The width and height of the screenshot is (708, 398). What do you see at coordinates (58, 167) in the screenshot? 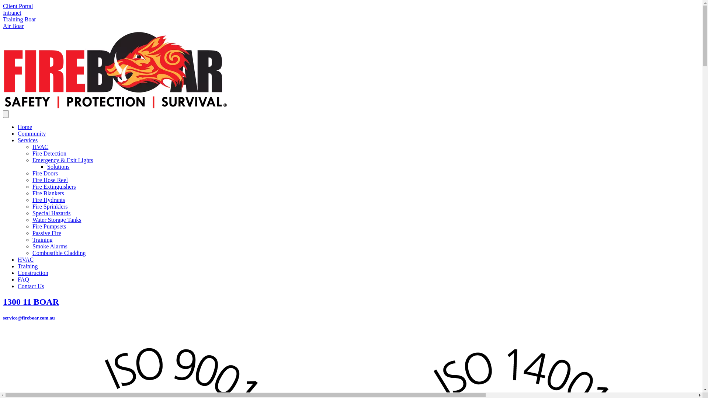
I see `Solutions` at bounding box center [58, 167].